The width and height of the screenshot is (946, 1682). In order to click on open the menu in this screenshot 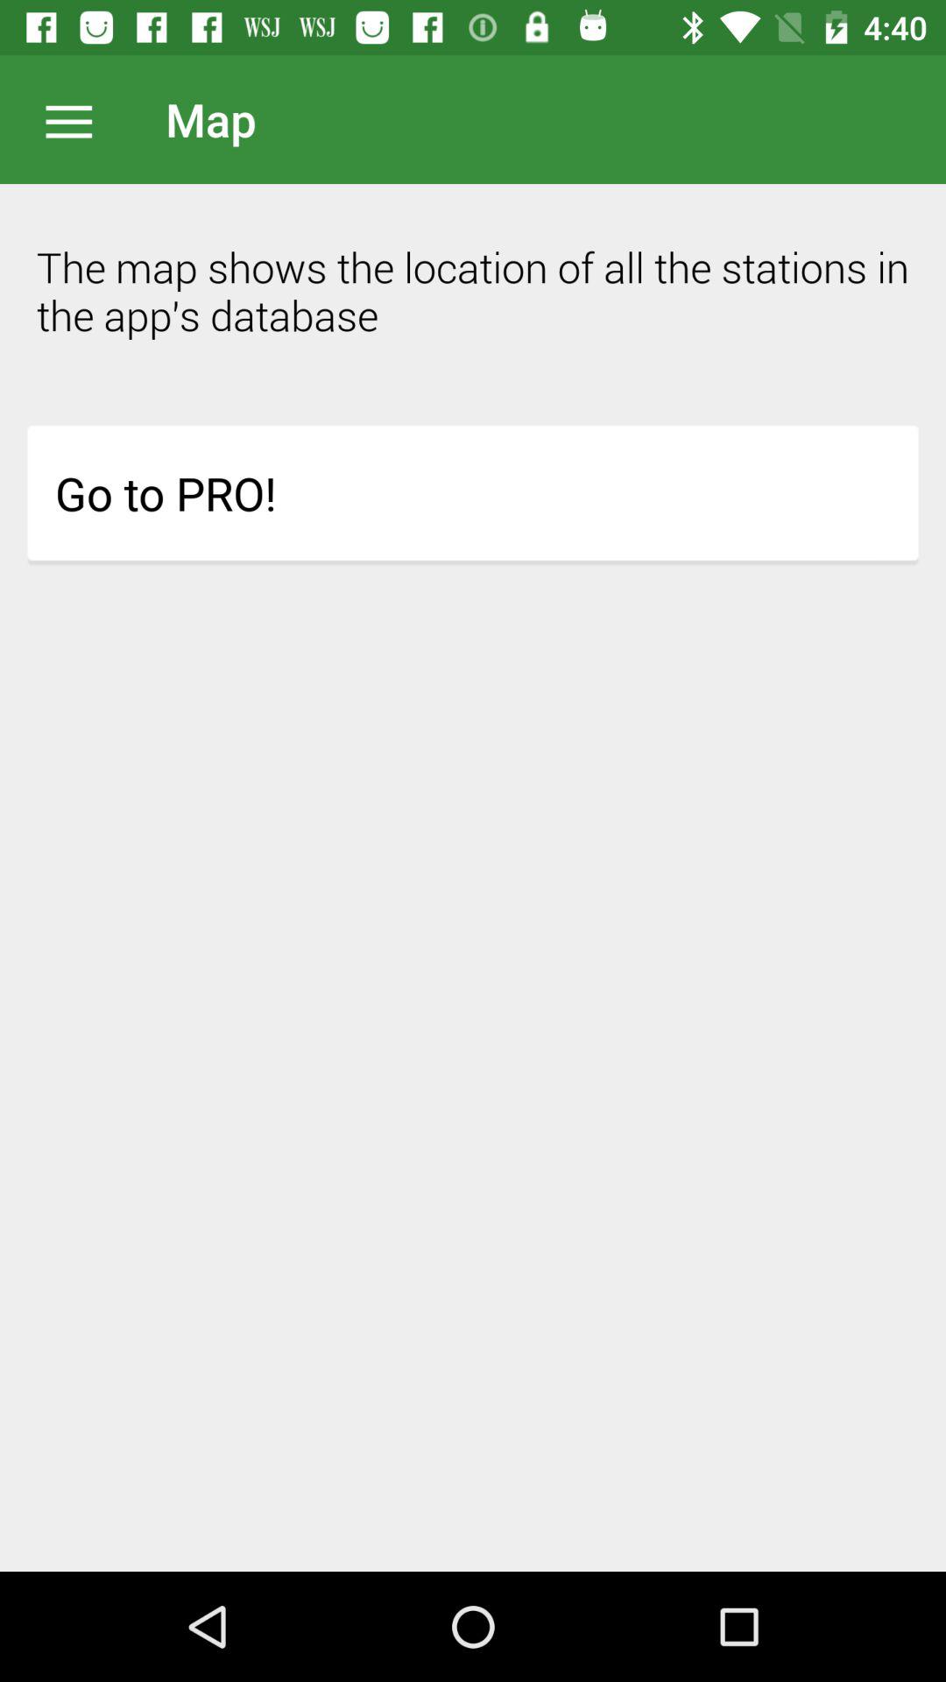, I will do `click(78, 119)`.